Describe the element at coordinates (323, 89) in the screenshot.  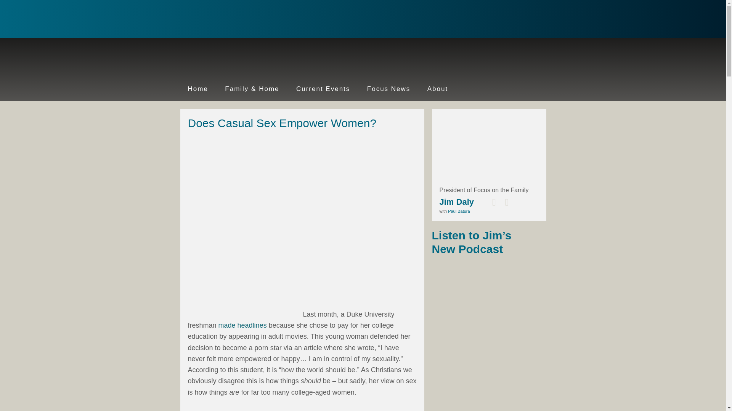
I see `Current Events` at that location.